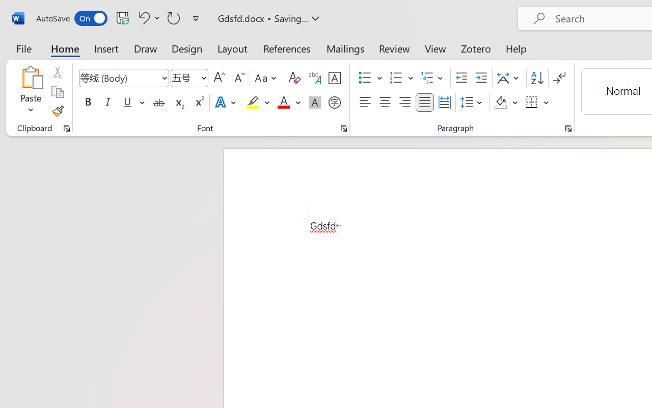  What do you see at coordinates (57, 72) in the screenshot?
I see `Cut` at bounding box center [57, 72].